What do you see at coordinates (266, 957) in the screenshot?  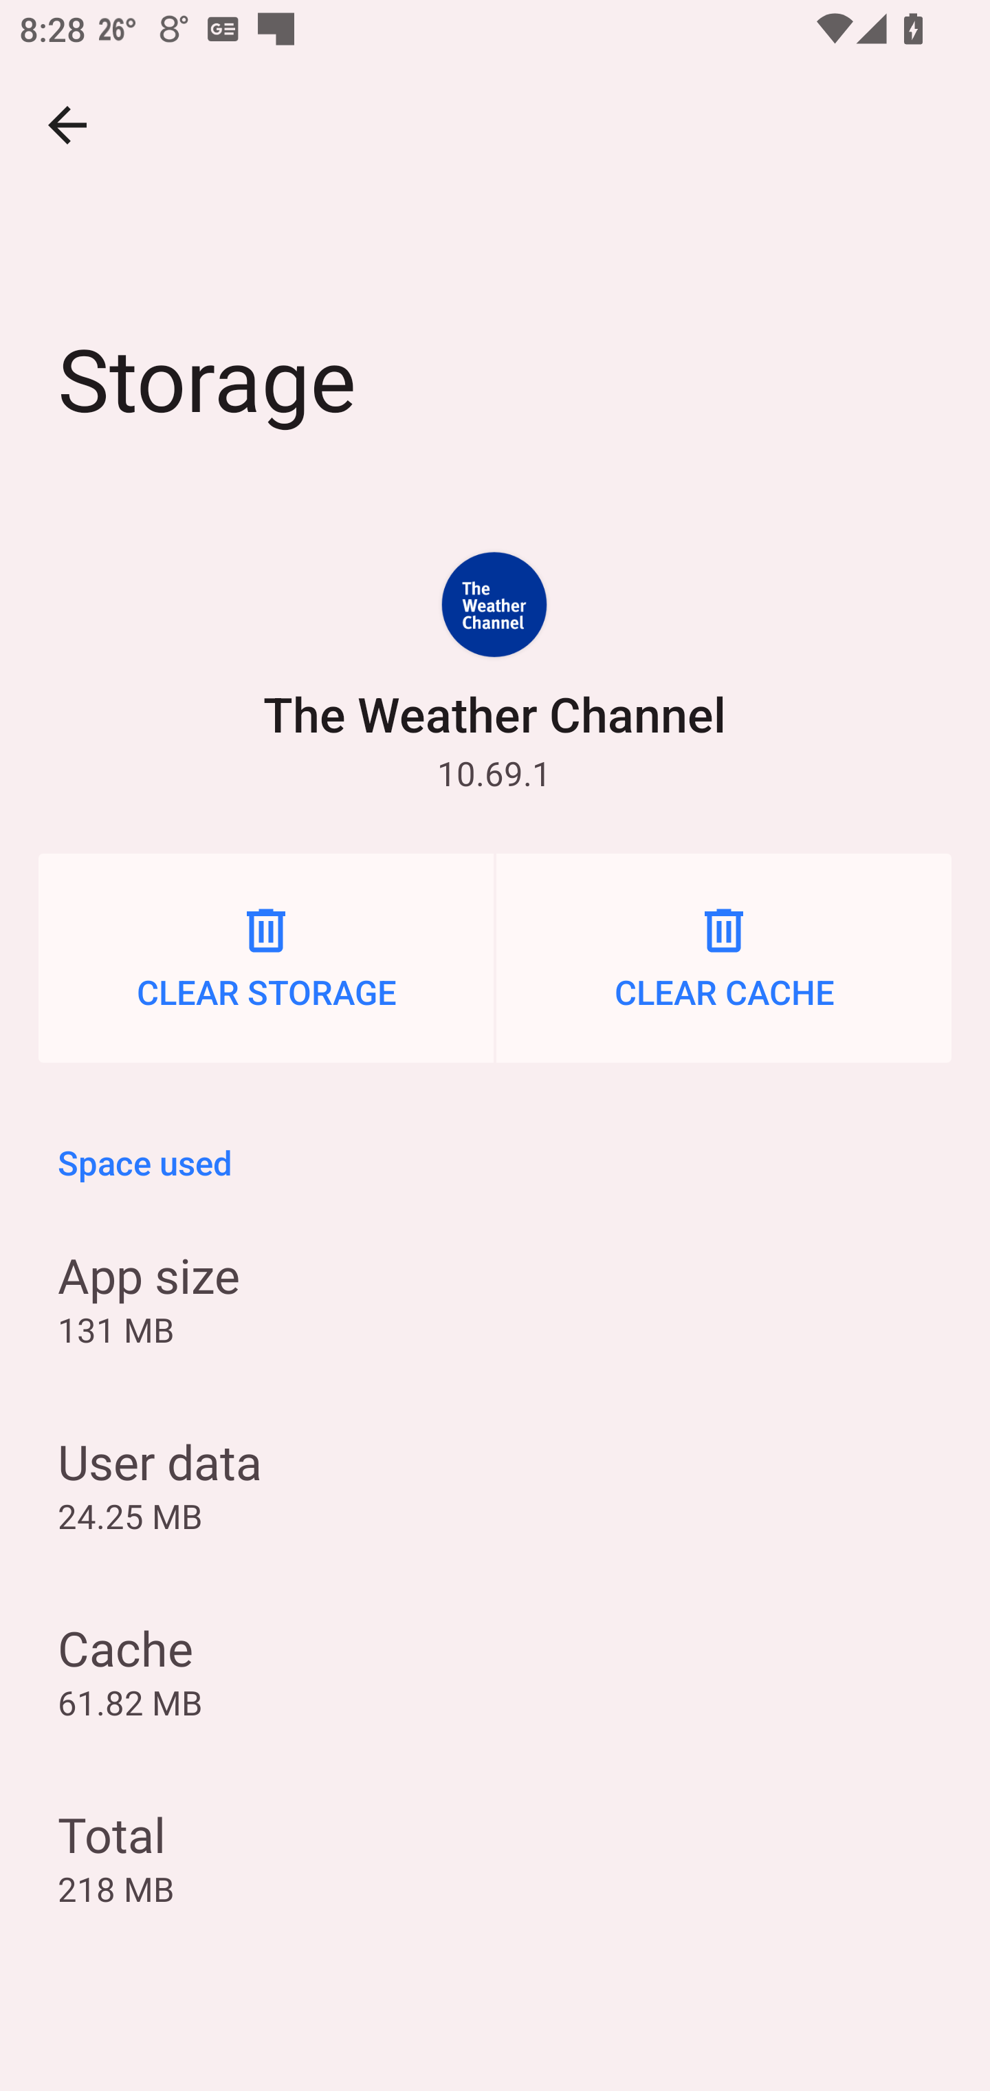 I see `CLEAR STORAGE` at bounding box center [266, 957].